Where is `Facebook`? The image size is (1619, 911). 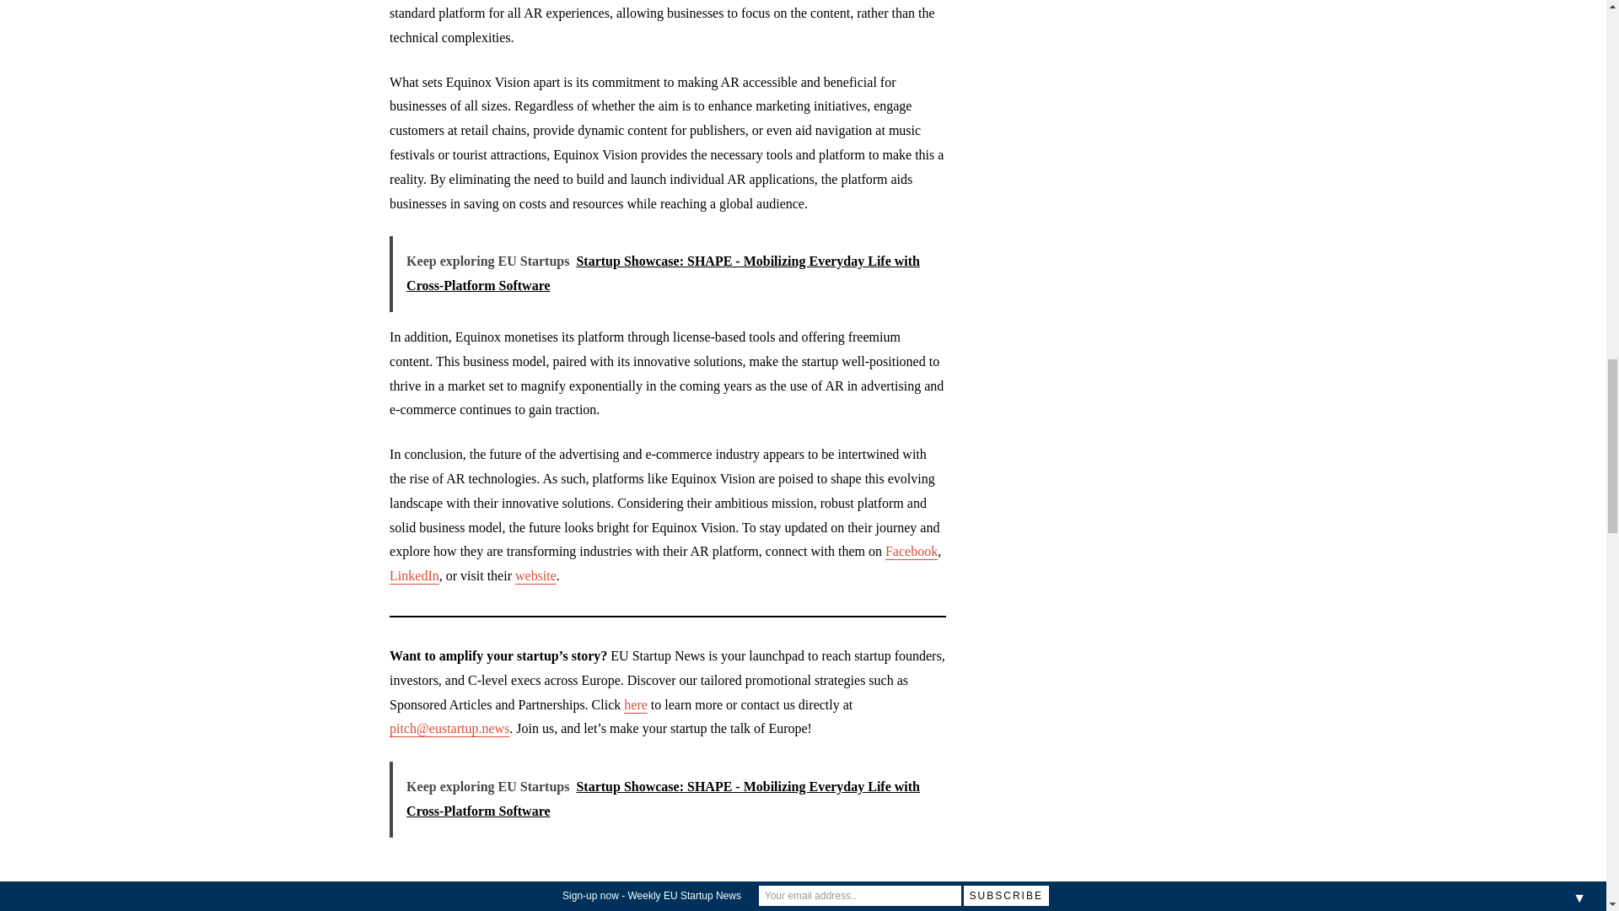 Facebook is located at coordinates (911, 551).